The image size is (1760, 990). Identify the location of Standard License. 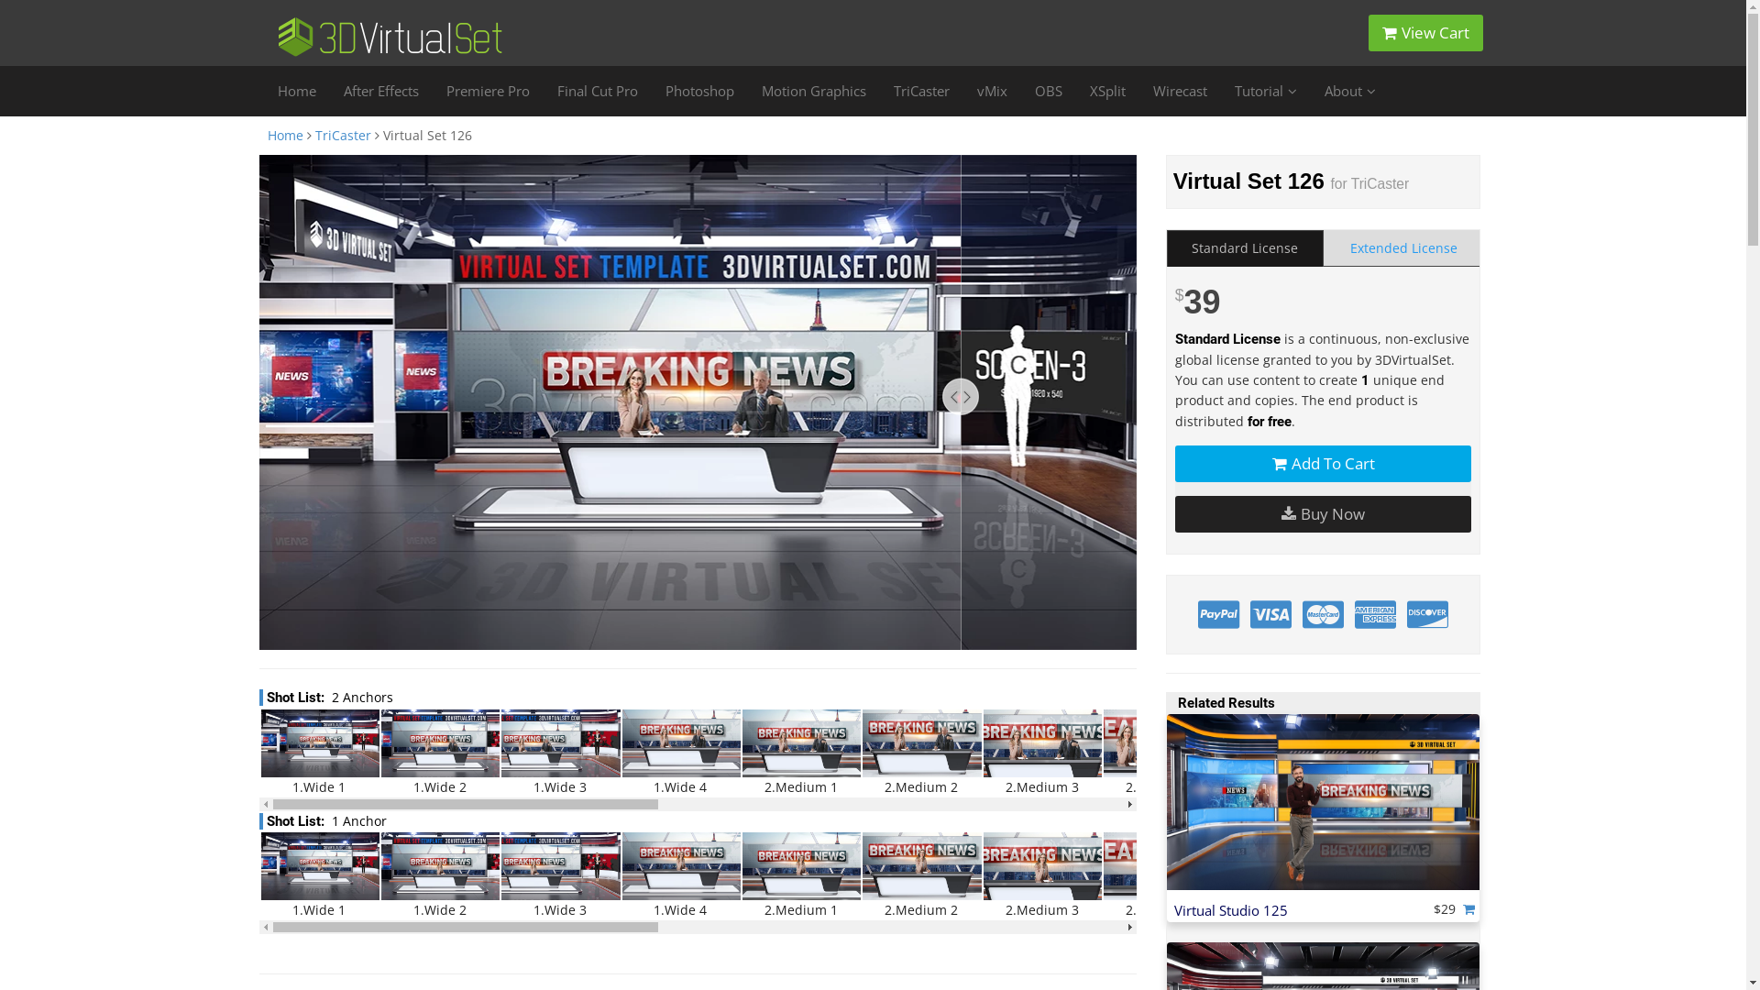
(1228, 339).